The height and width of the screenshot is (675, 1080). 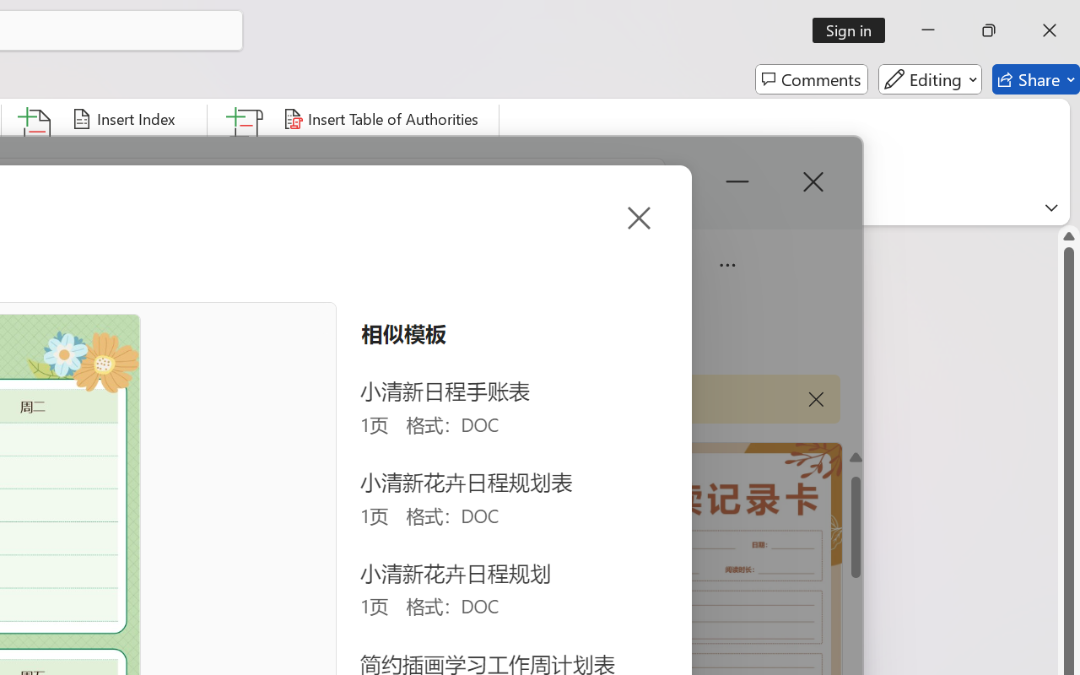 What do you see at coordinates (1069, 236) in the screenshot?
I see `Line up` at bounding box center [1069, 236].